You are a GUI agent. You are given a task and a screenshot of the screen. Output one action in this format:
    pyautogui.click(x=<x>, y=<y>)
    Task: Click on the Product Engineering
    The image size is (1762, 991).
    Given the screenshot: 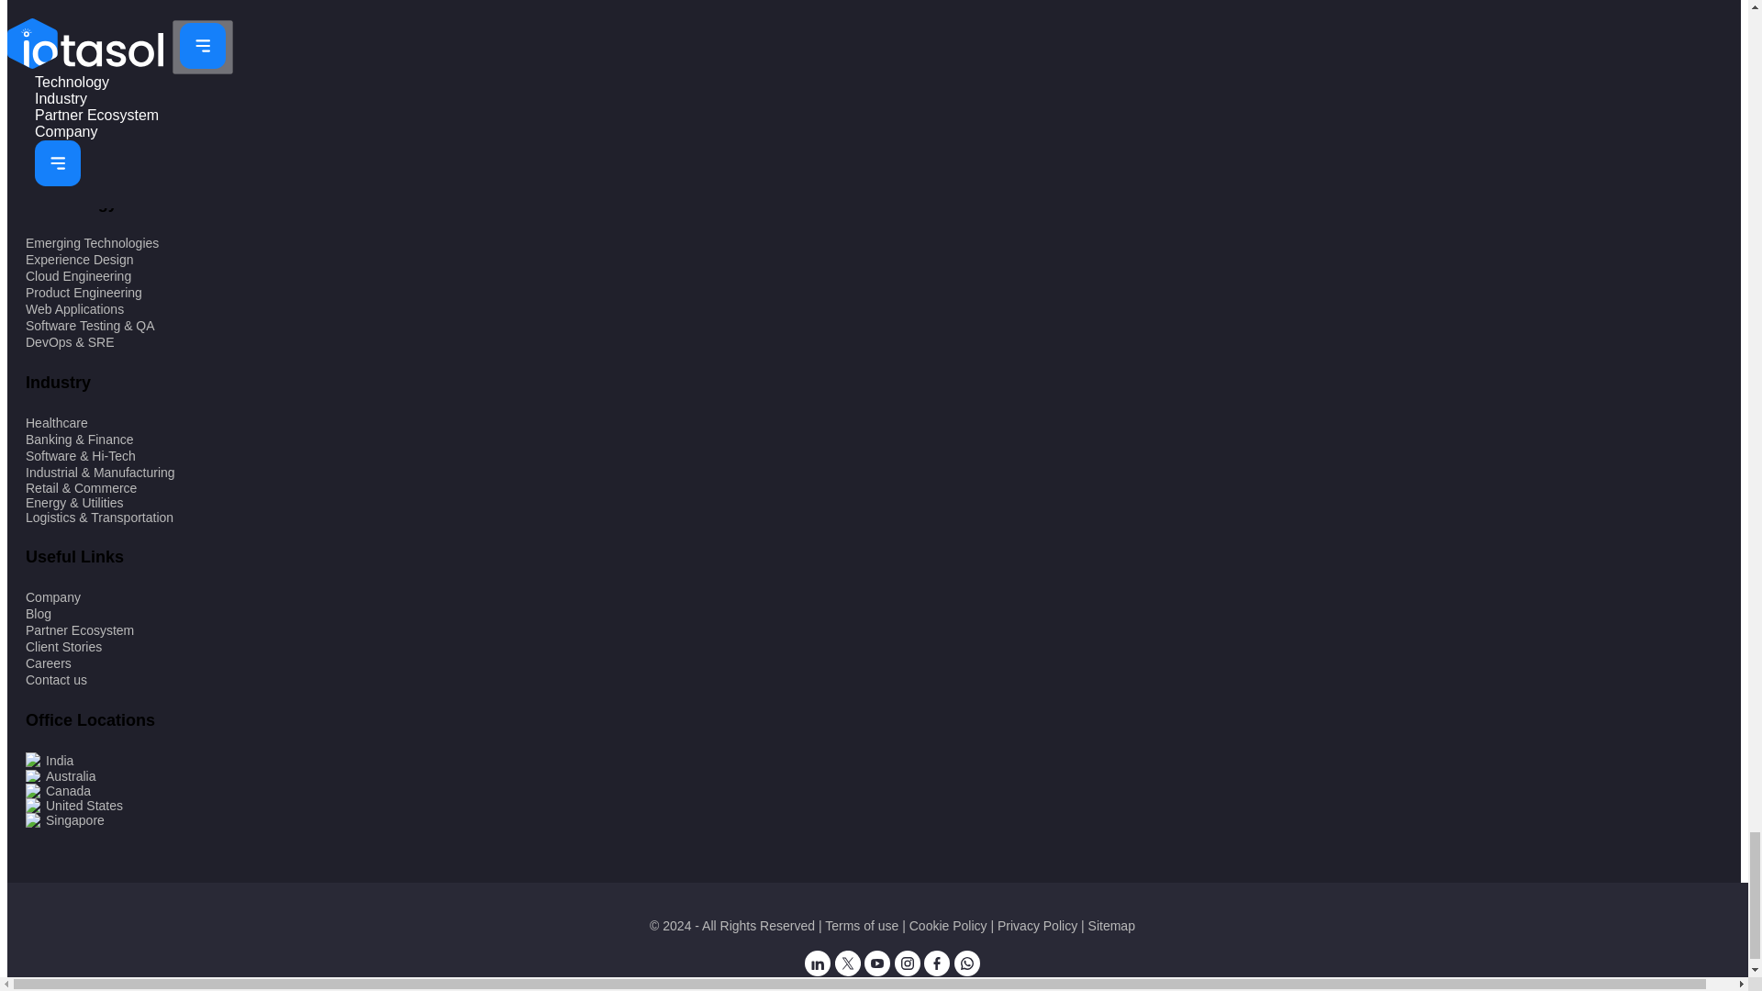 What is the action you would take?
    pyautogui.click(x=84, y=293)
    